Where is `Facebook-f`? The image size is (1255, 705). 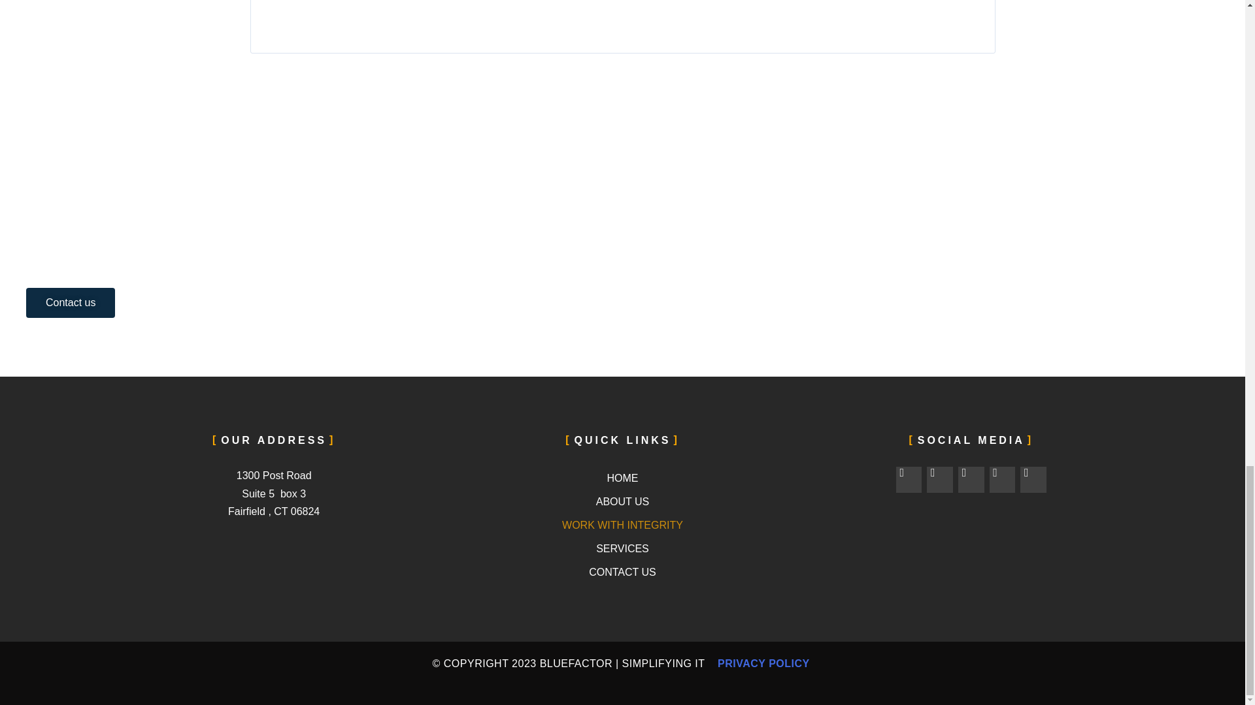
Facebook-f is located at coordinates (909, 479).